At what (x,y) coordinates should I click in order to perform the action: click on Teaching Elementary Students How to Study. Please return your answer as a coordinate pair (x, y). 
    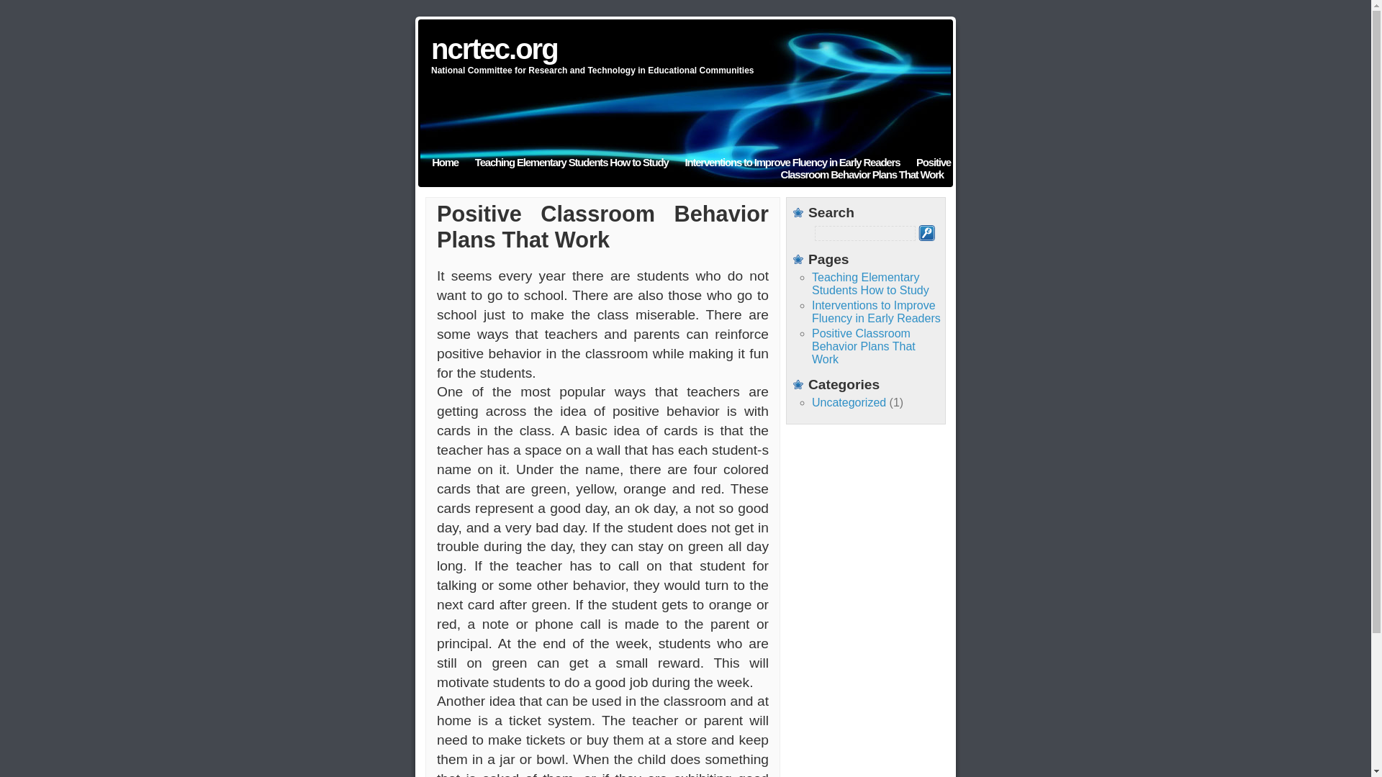
    Looking at the image, I should click on (870, 283).